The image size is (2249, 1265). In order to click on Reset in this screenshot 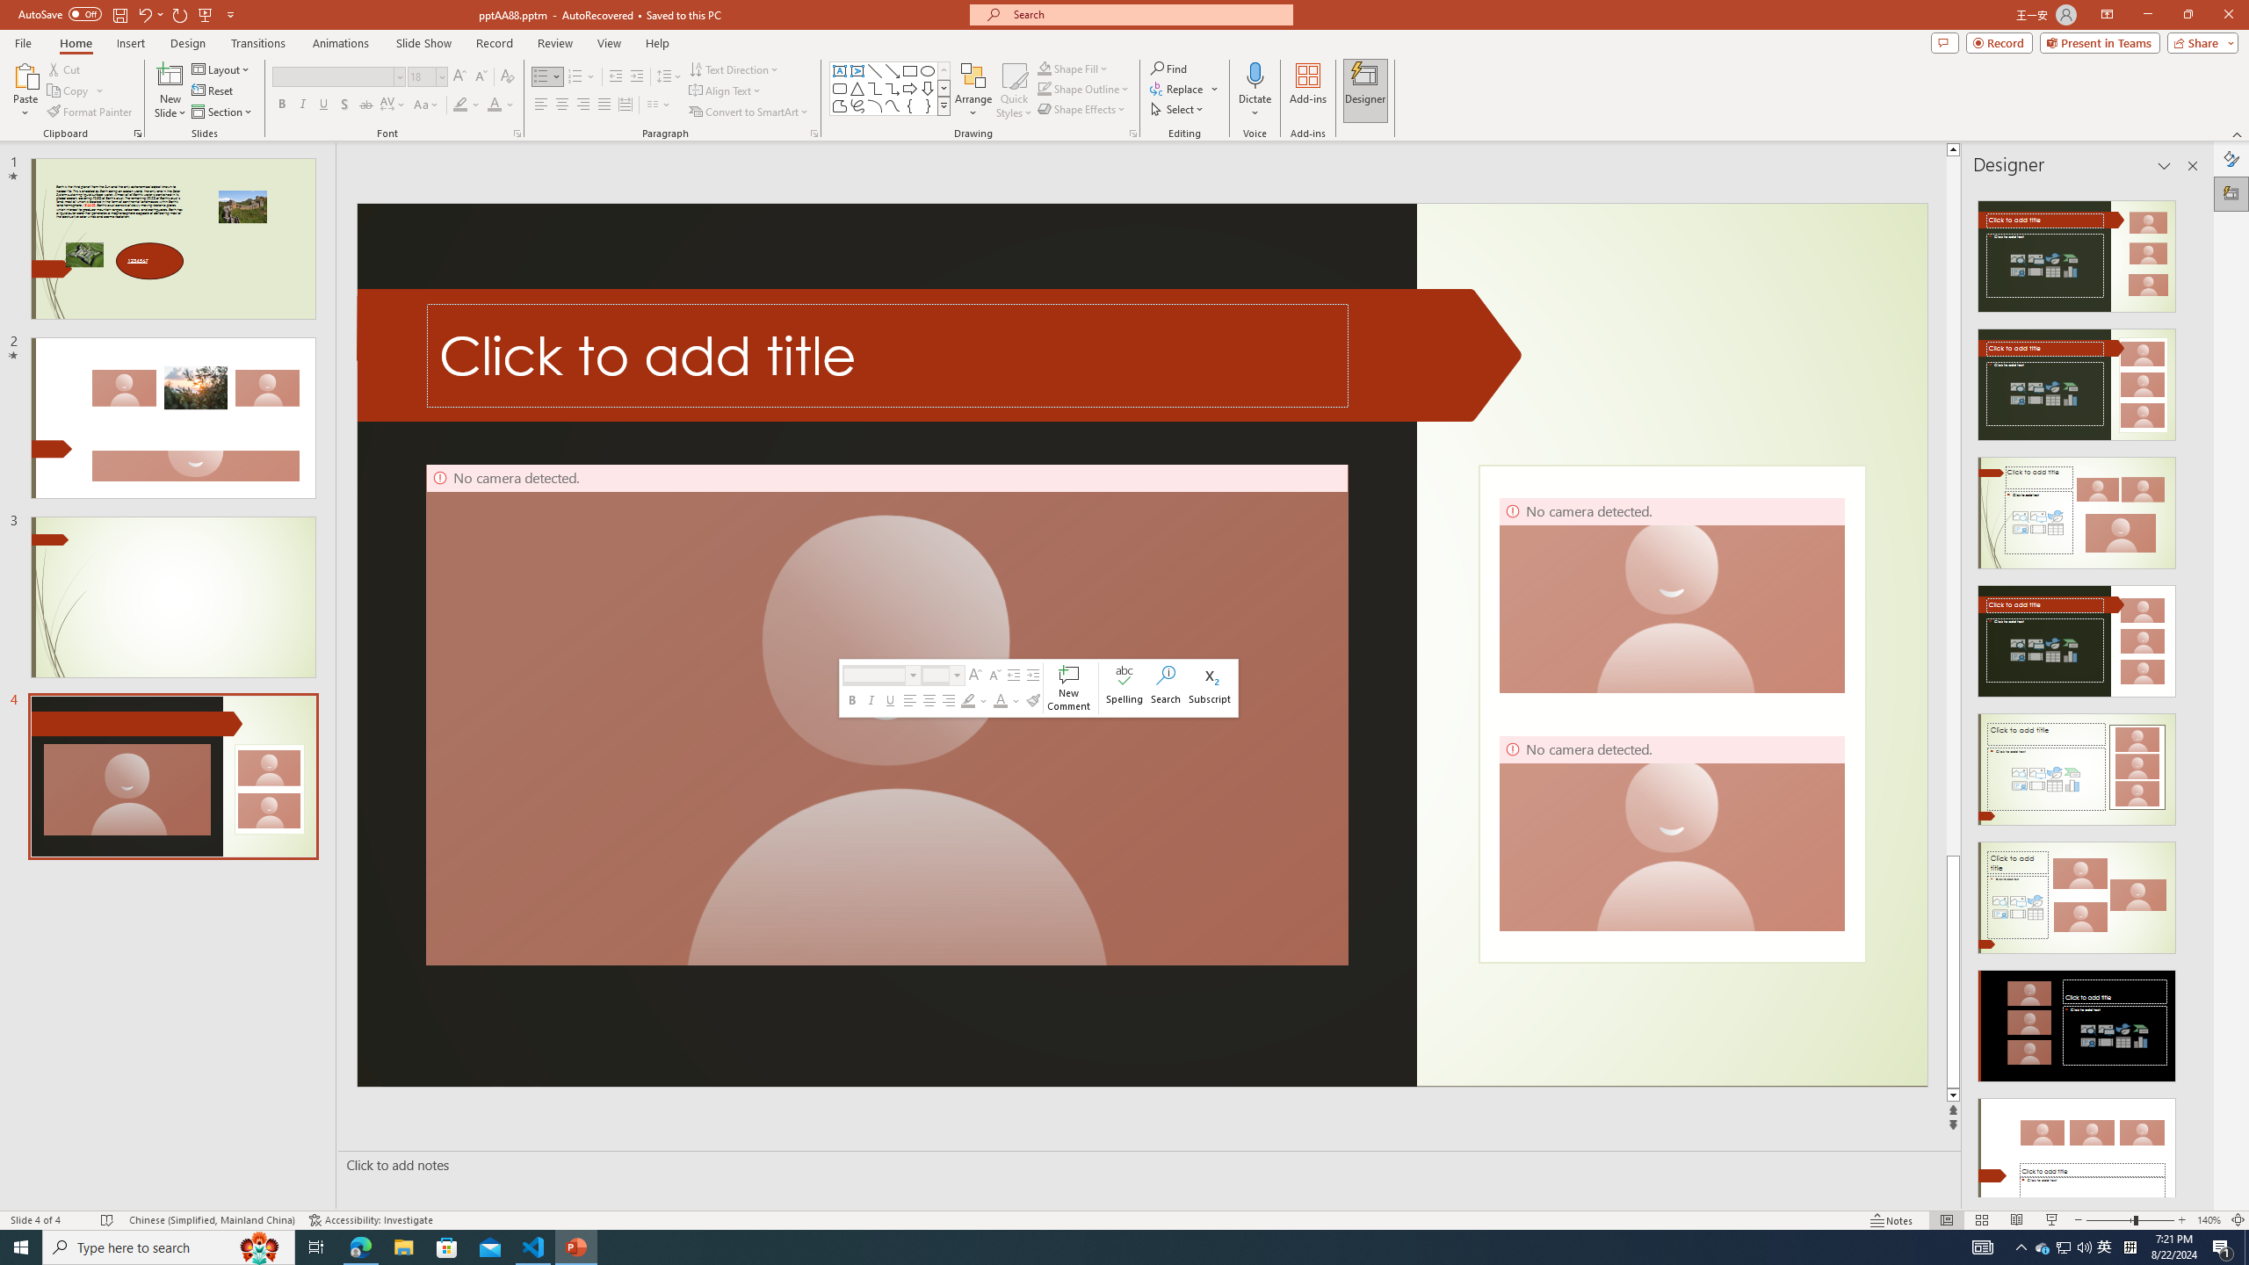, I will do `click(213, 91)`.